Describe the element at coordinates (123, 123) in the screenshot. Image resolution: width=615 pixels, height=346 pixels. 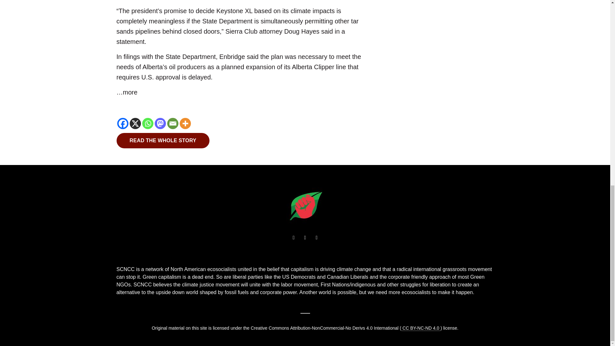
I see `Facebook` at that location.